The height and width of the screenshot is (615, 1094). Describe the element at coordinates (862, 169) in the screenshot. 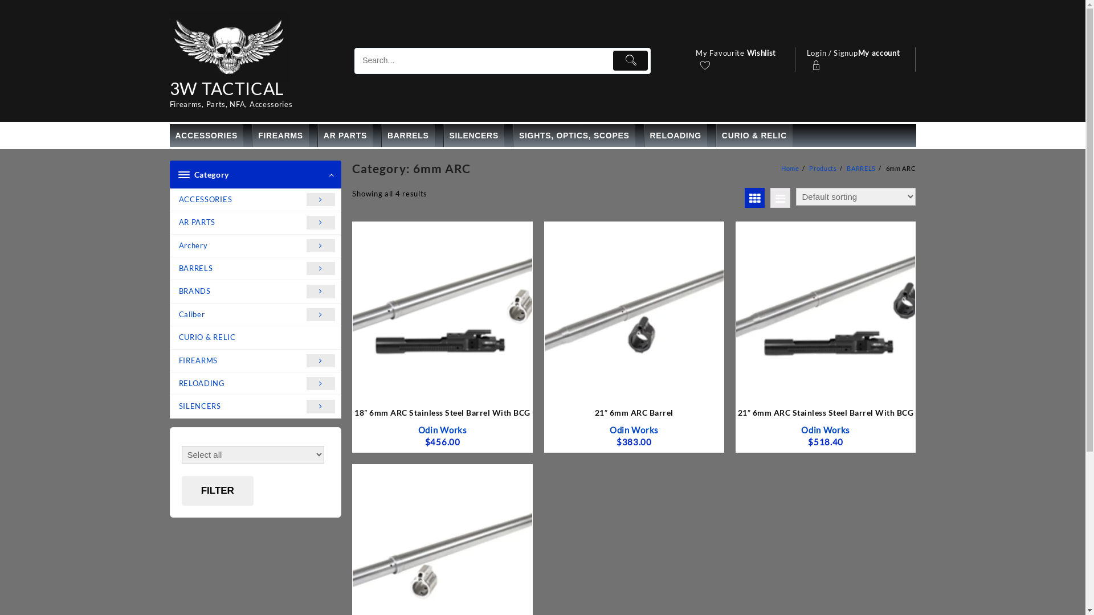

I see `BARRELS` at that location.